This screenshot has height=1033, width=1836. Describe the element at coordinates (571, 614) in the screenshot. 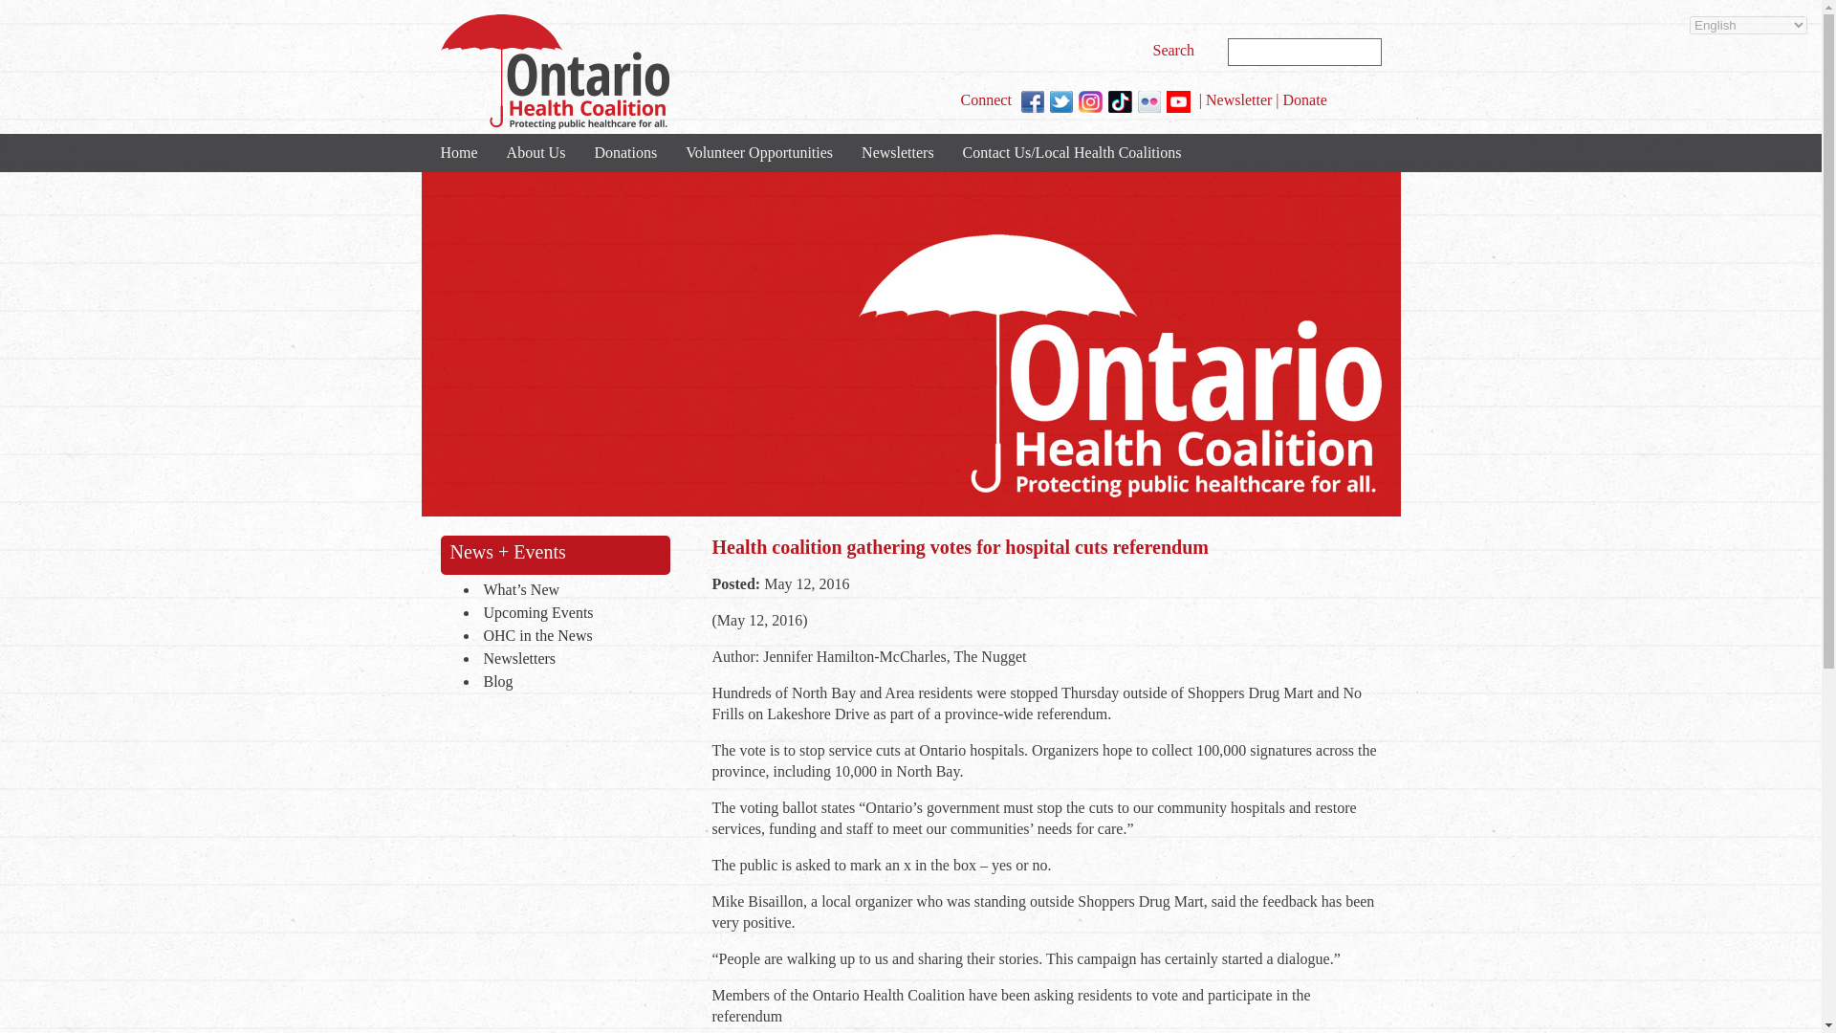

I see `Upcoming Events` at that location.